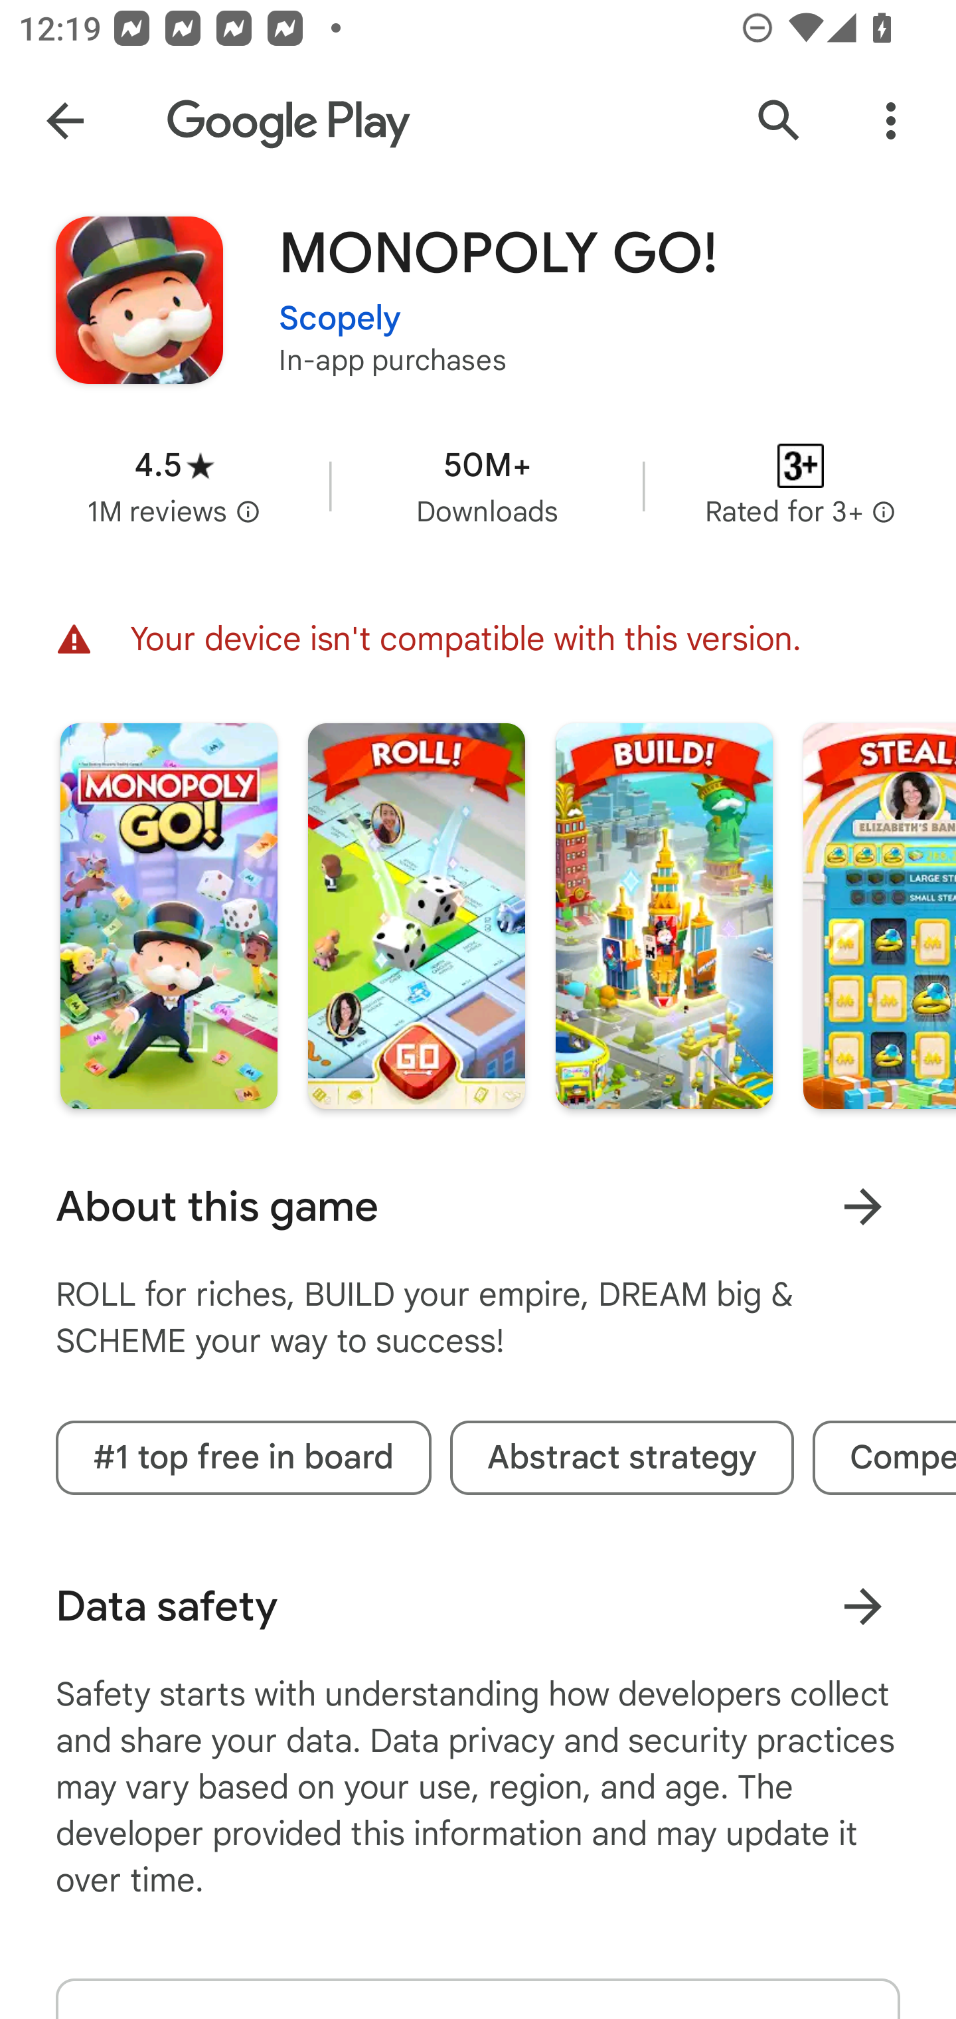  Describe the element at coordinates (879, 915) in the screenshot. I see `Screenshot "4" of "8"` at that location.